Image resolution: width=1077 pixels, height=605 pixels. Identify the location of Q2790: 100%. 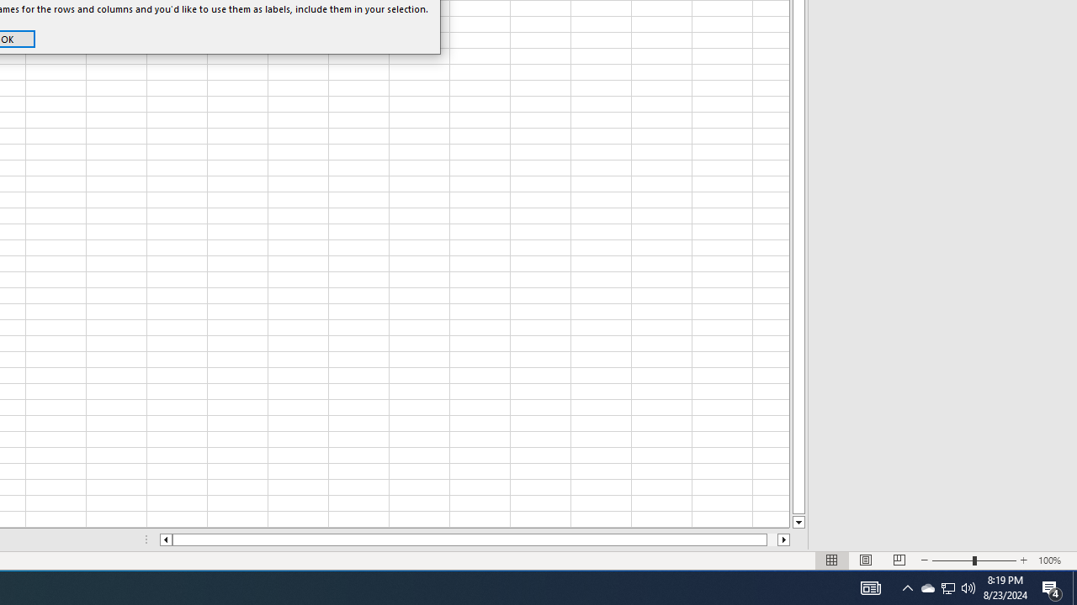
(927, 588).